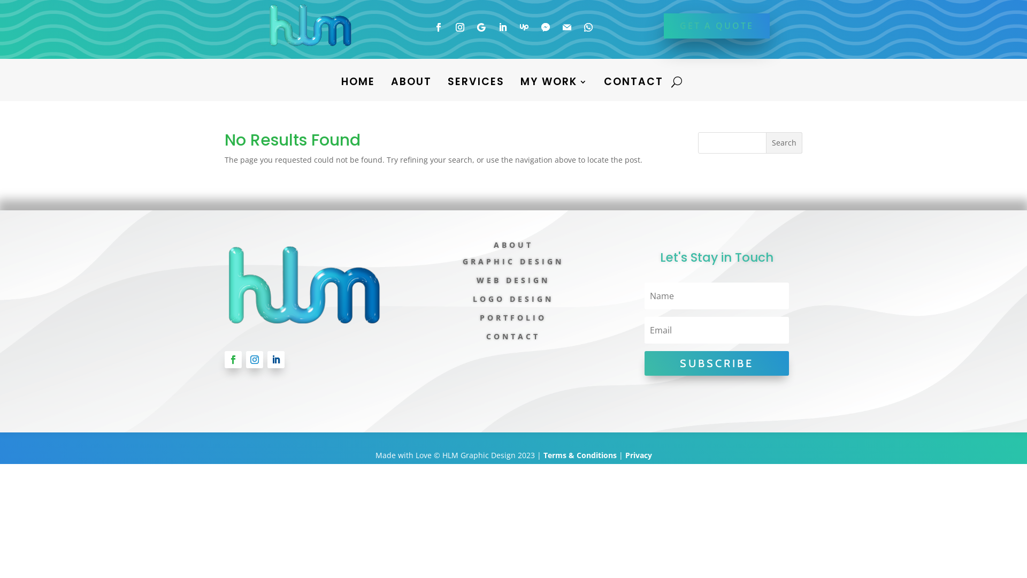  I want to click on GET A QUOTE, so click(717, 26).